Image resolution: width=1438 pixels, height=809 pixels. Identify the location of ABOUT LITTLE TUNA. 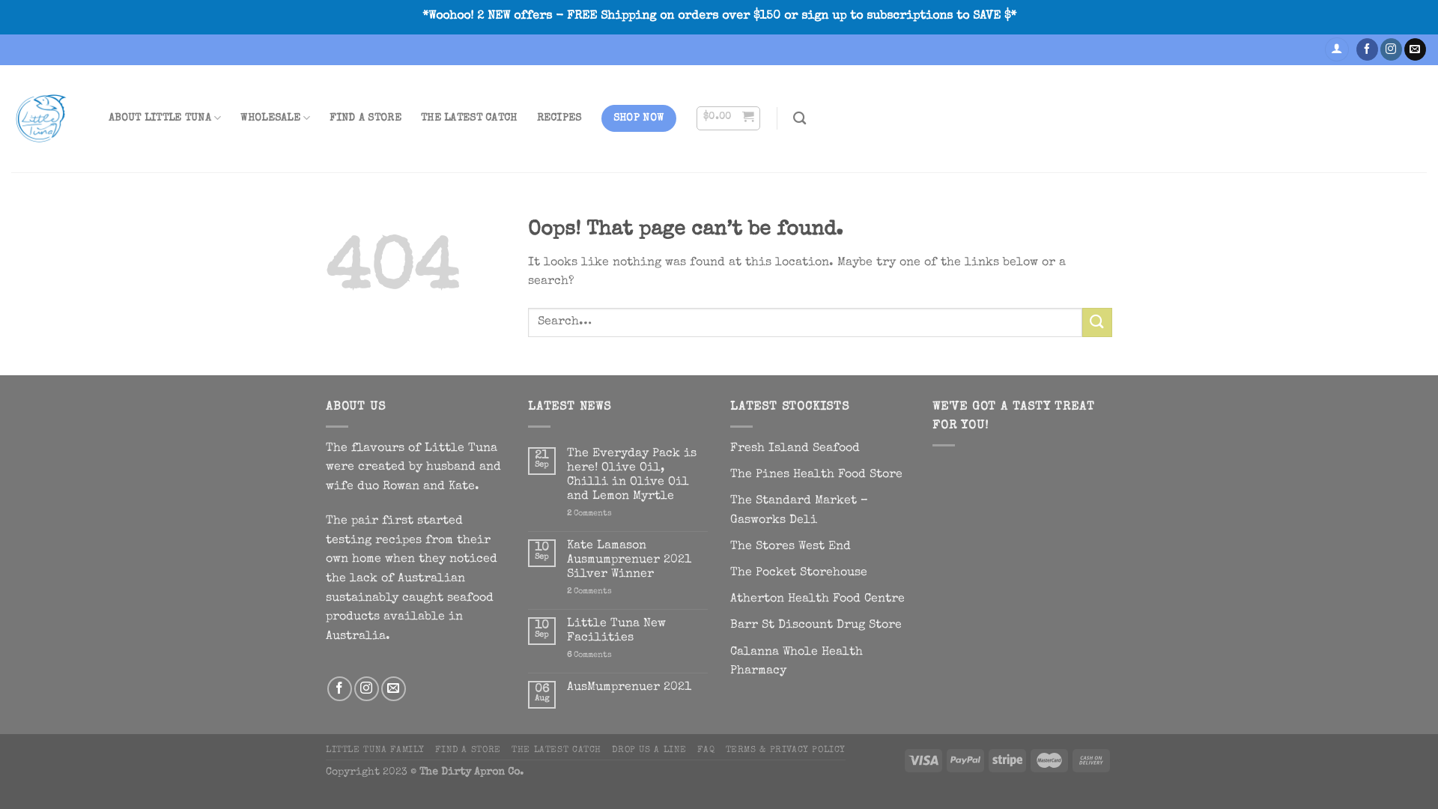
(165, 118).